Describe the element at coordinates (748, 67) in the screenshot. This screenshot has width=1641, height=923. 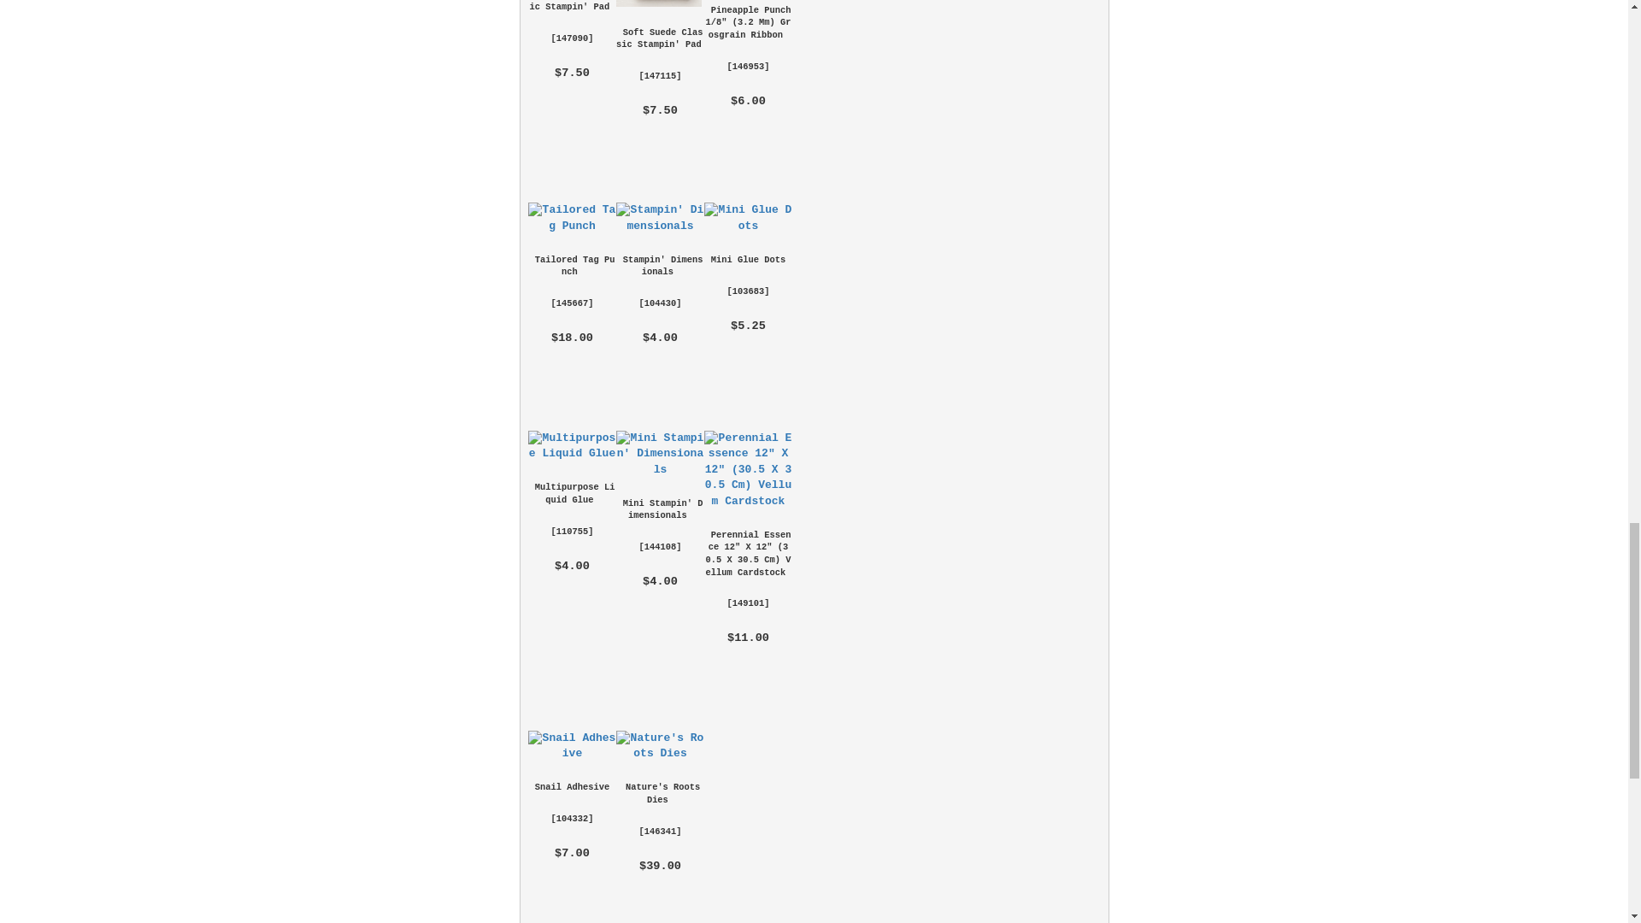
I see `146953` at that location.